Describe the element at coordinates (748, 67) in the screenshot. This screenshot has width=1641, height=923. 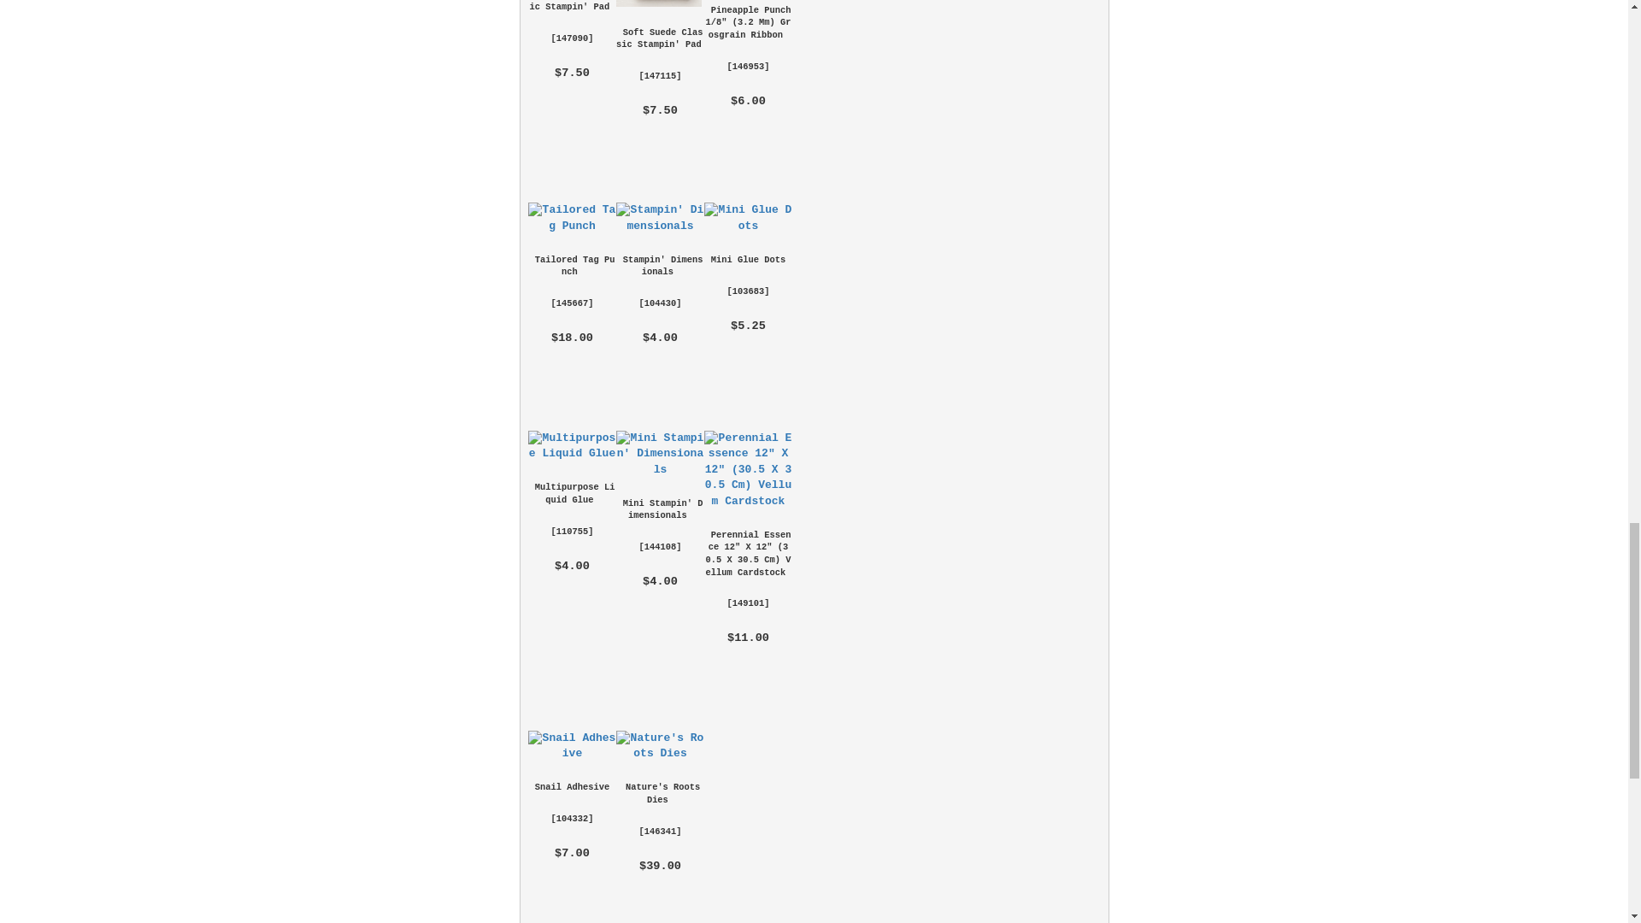
I see `146953` at that location.